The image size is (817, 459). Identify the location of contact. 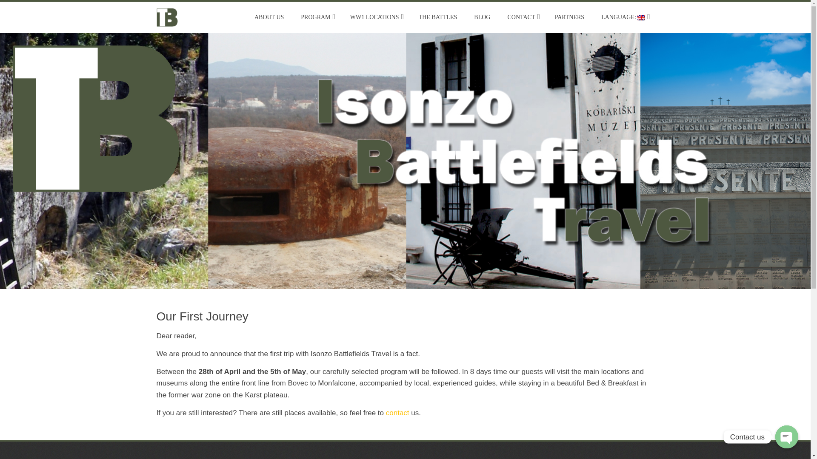
(397, 413).